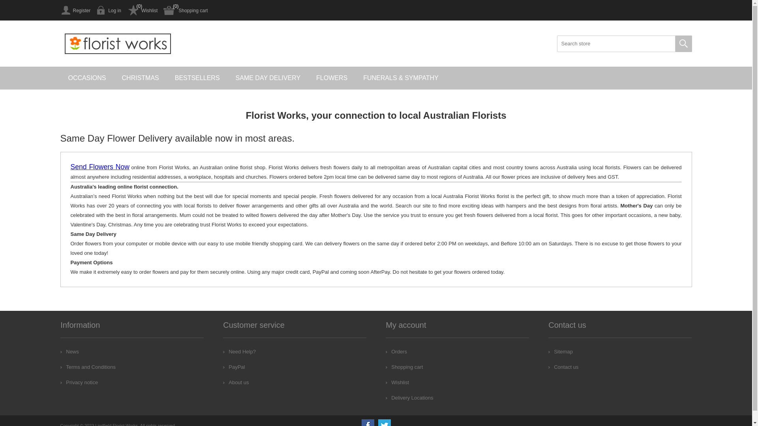 This screenshot has height=426, width=758. Describe the element at coordinates (79, 383) in the screenshot. I see `Privacy notice` at that location.